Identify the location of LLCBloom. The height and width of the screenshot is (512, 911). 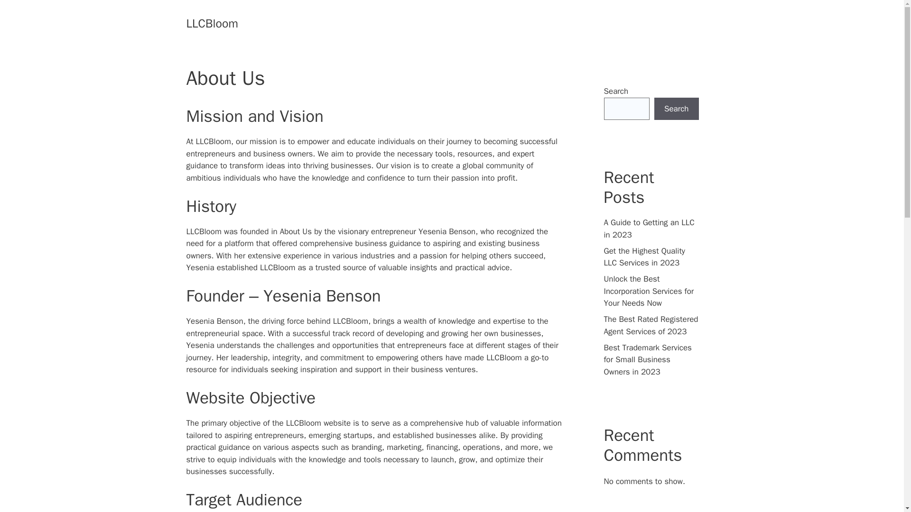
(212, 23).